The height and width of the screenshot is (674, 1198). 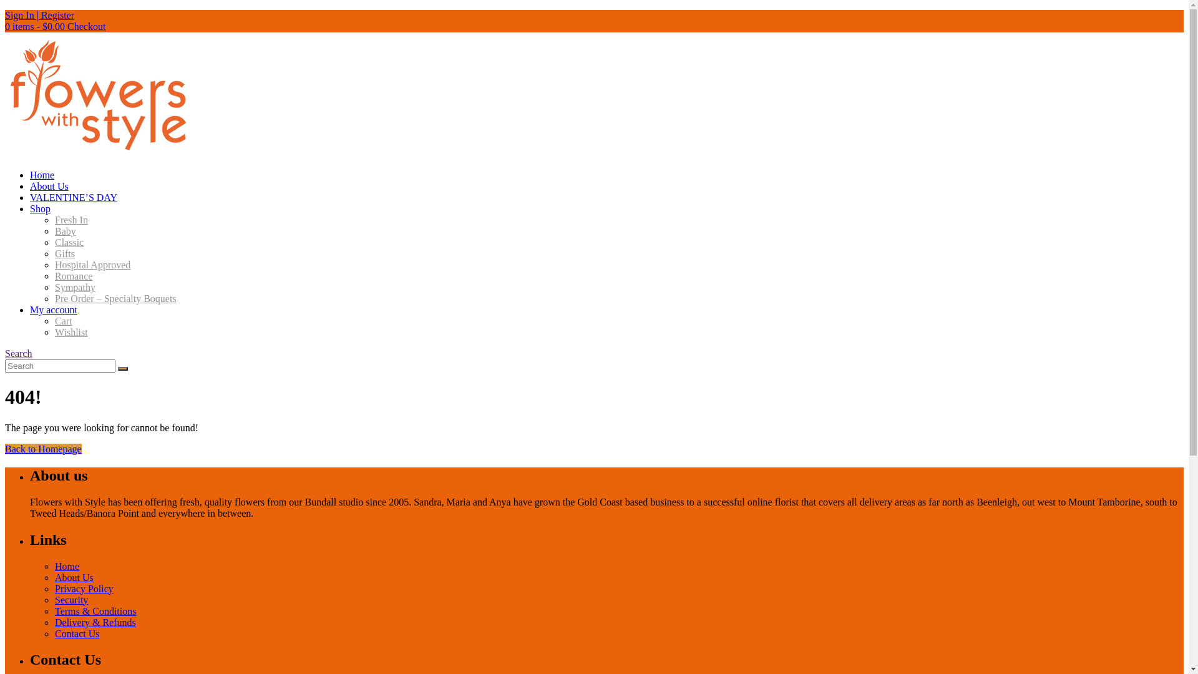 I want to click on Sympathy, so click(x=75, y=287).